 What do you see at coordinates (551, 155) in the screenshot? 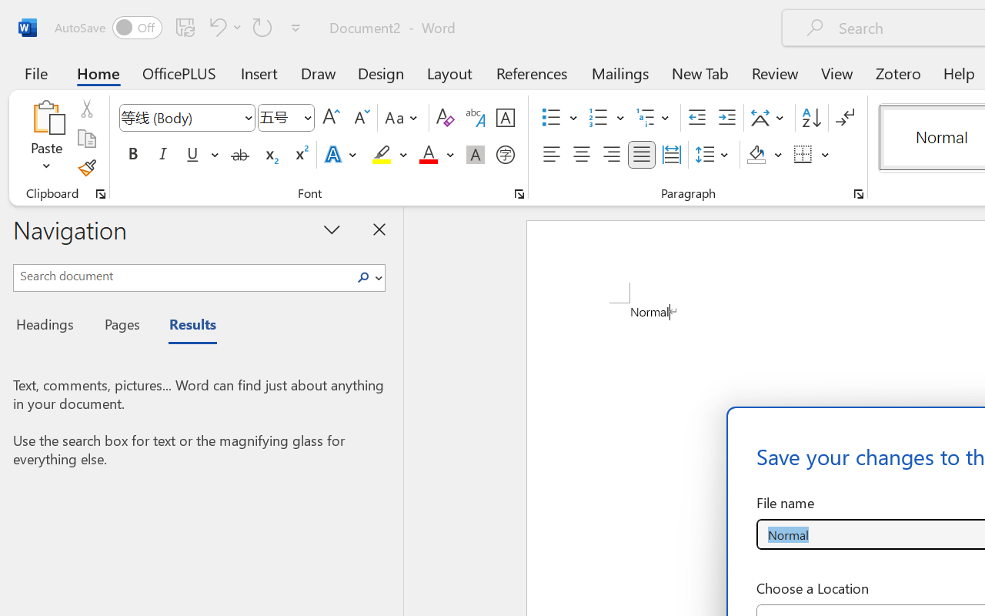
I see `Align Left` at bounding box center [551, 155].